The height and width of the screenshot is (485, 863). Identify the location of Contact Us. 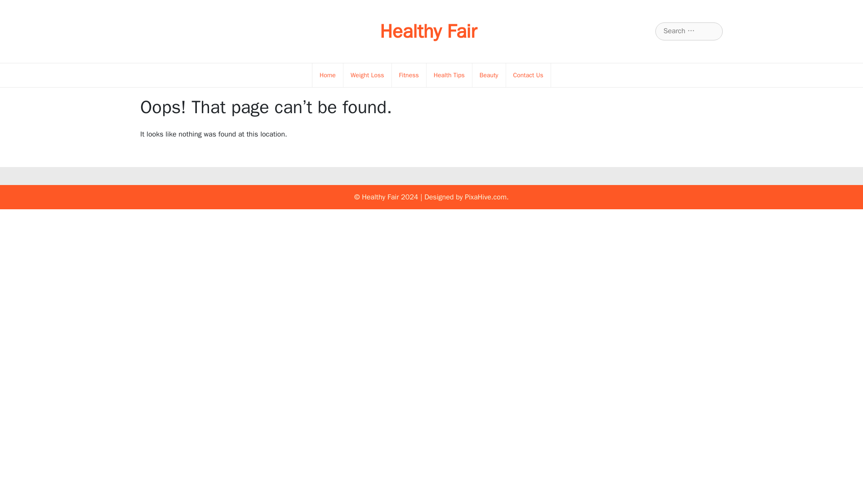
(529, 75).